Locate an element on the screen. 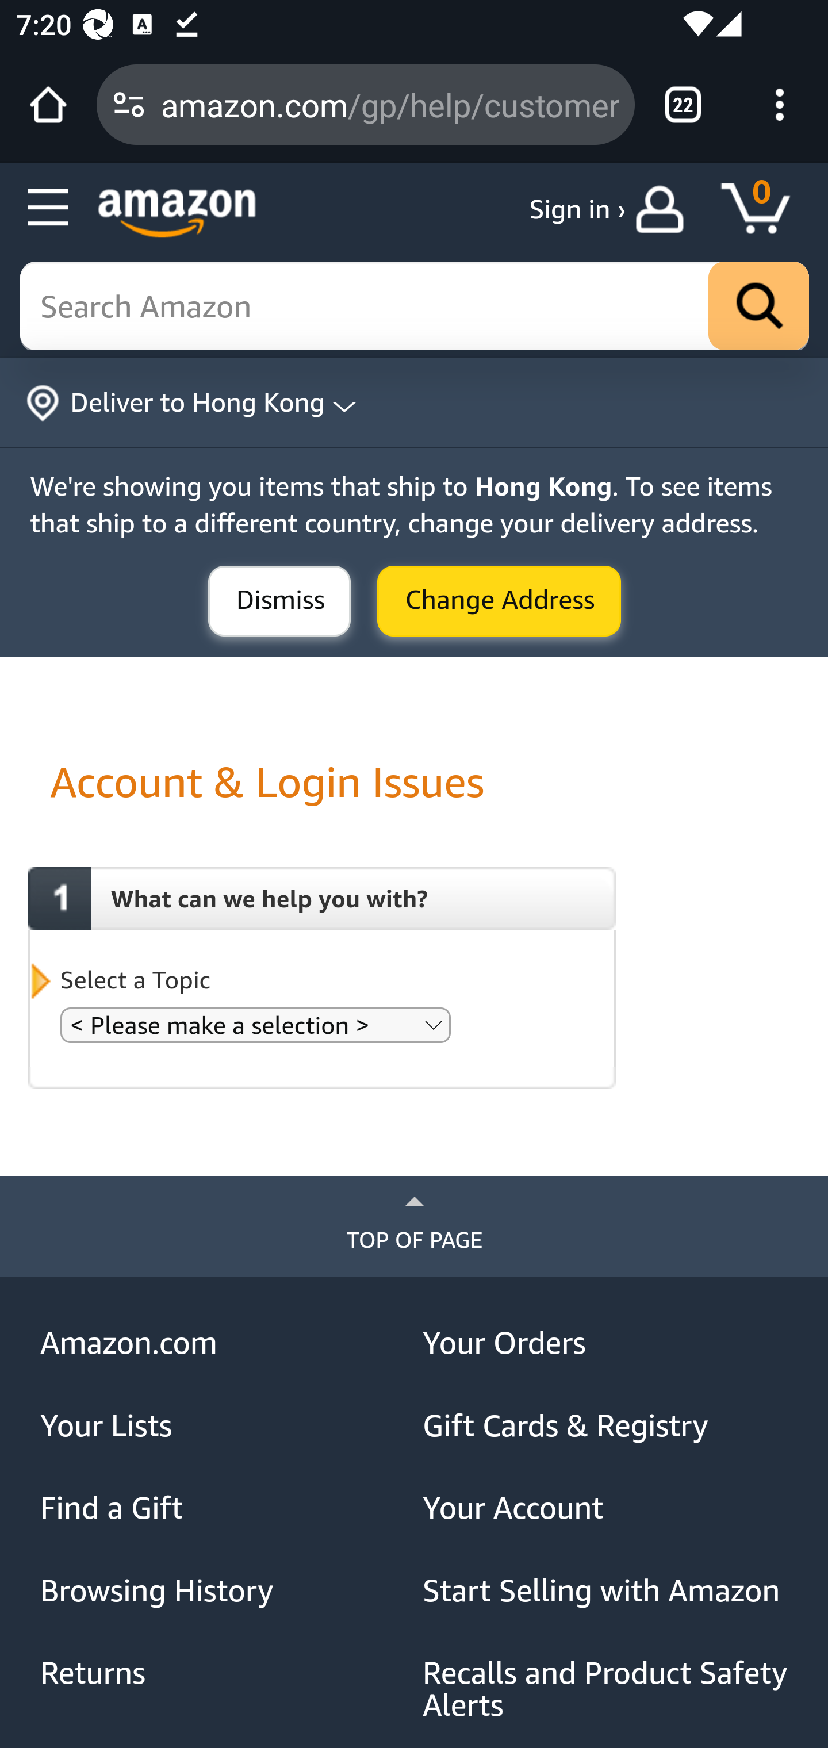  Amazon.com is located at coordinates (224, 1343).